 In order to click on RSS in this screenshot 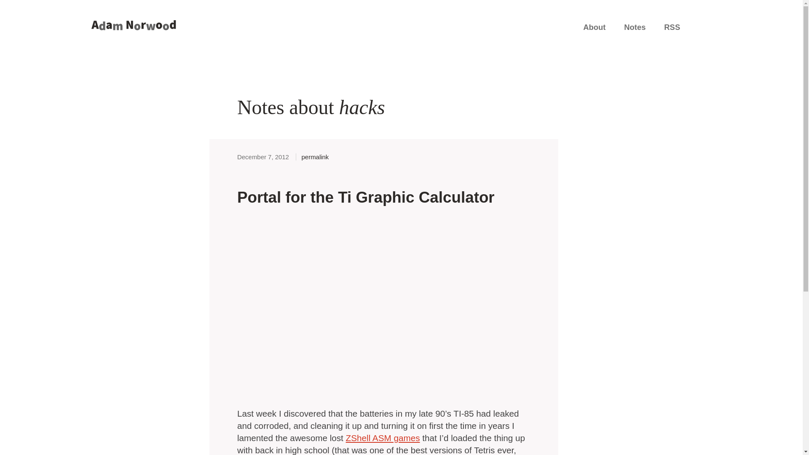, I will do `click(672, 27)`.